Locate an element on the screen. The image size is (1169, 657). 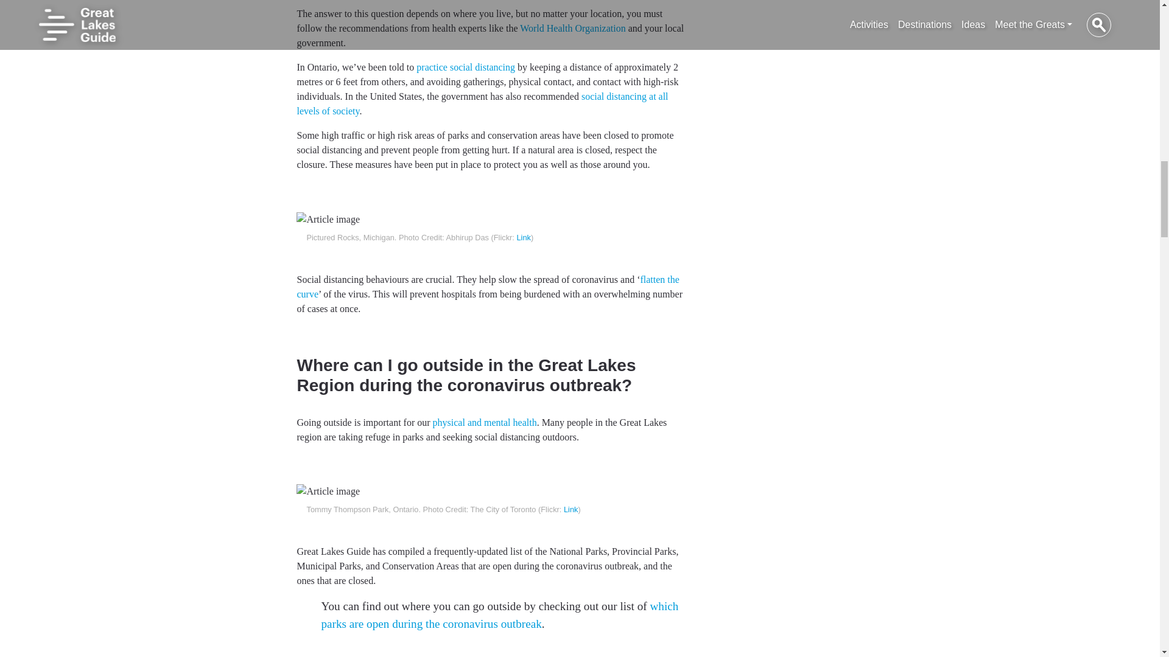
flatten the curve is located at coordinates (488, 287).